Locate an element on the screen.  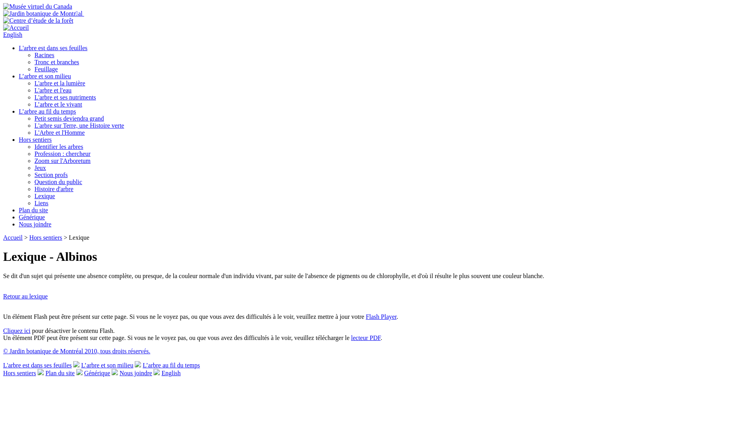
Nous joindre is located at coordinates (35, 224).